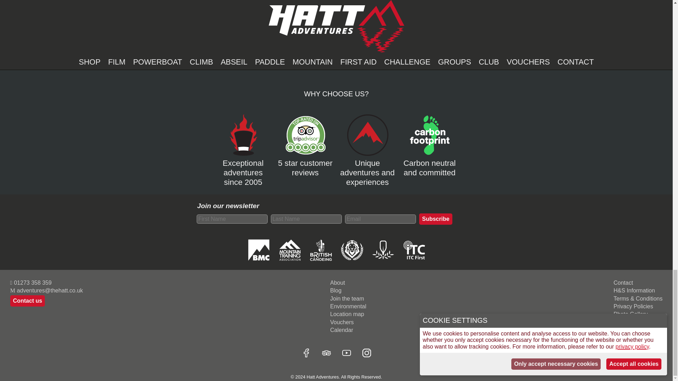 This screenshot has height=381, width=678. What do you see at coordinates (46, 283) in the screenshot?
I see `Call us` at bounding box center [46, 283].